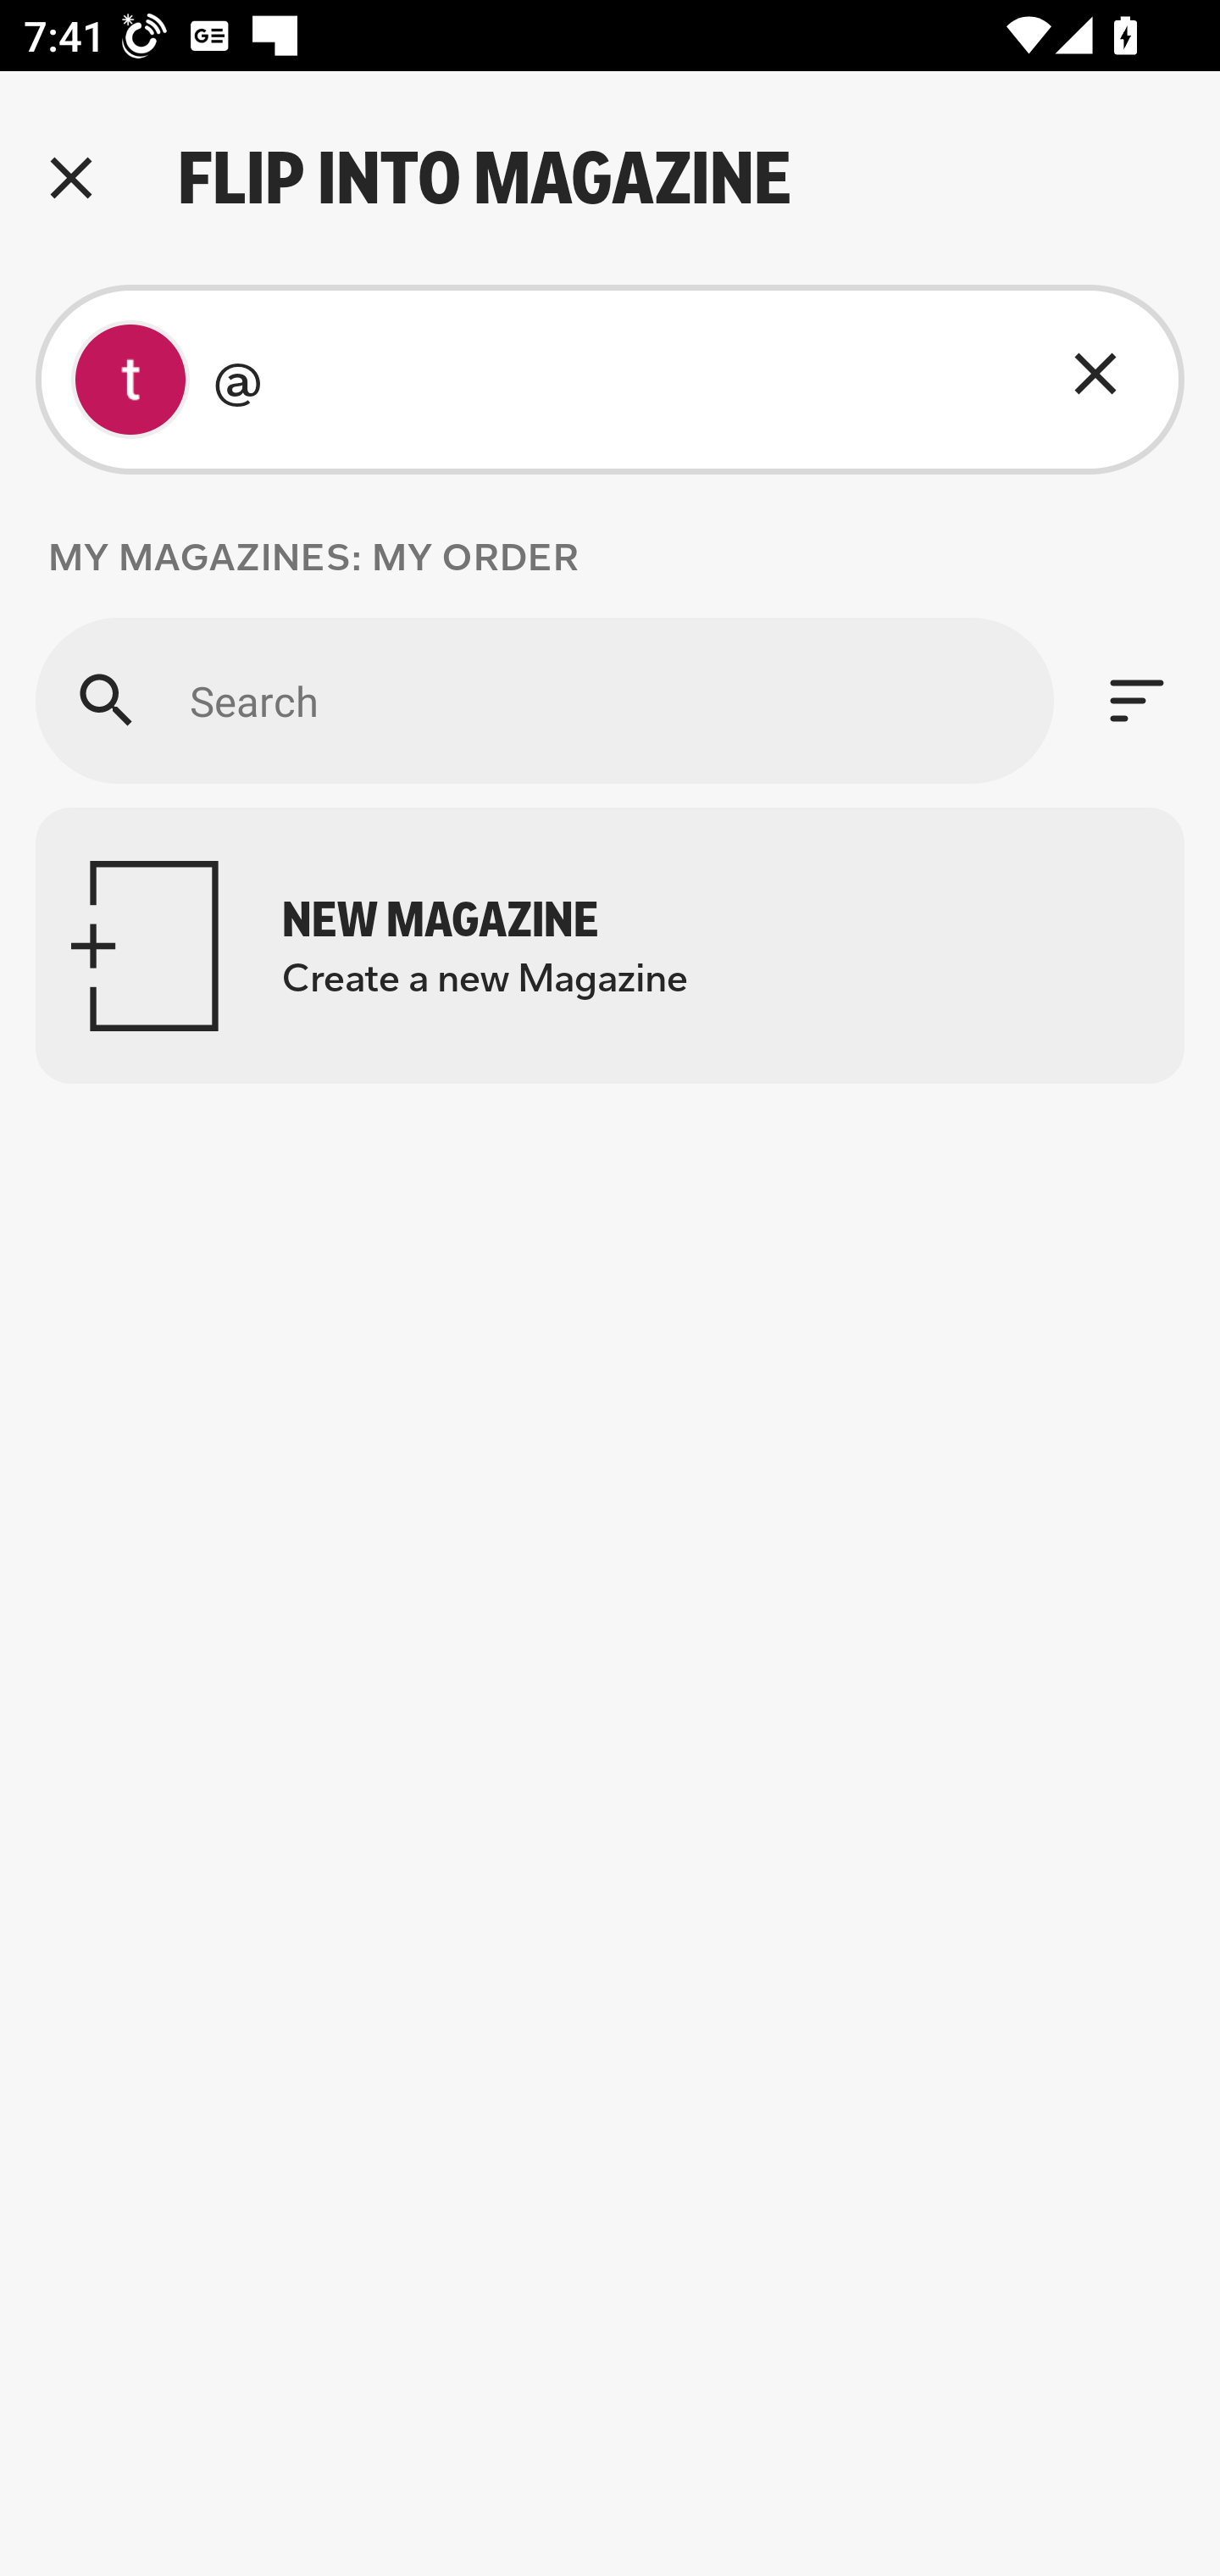 This screenshot has height=2576, width=1220. I want to click on test appium @, so click(610, 380).